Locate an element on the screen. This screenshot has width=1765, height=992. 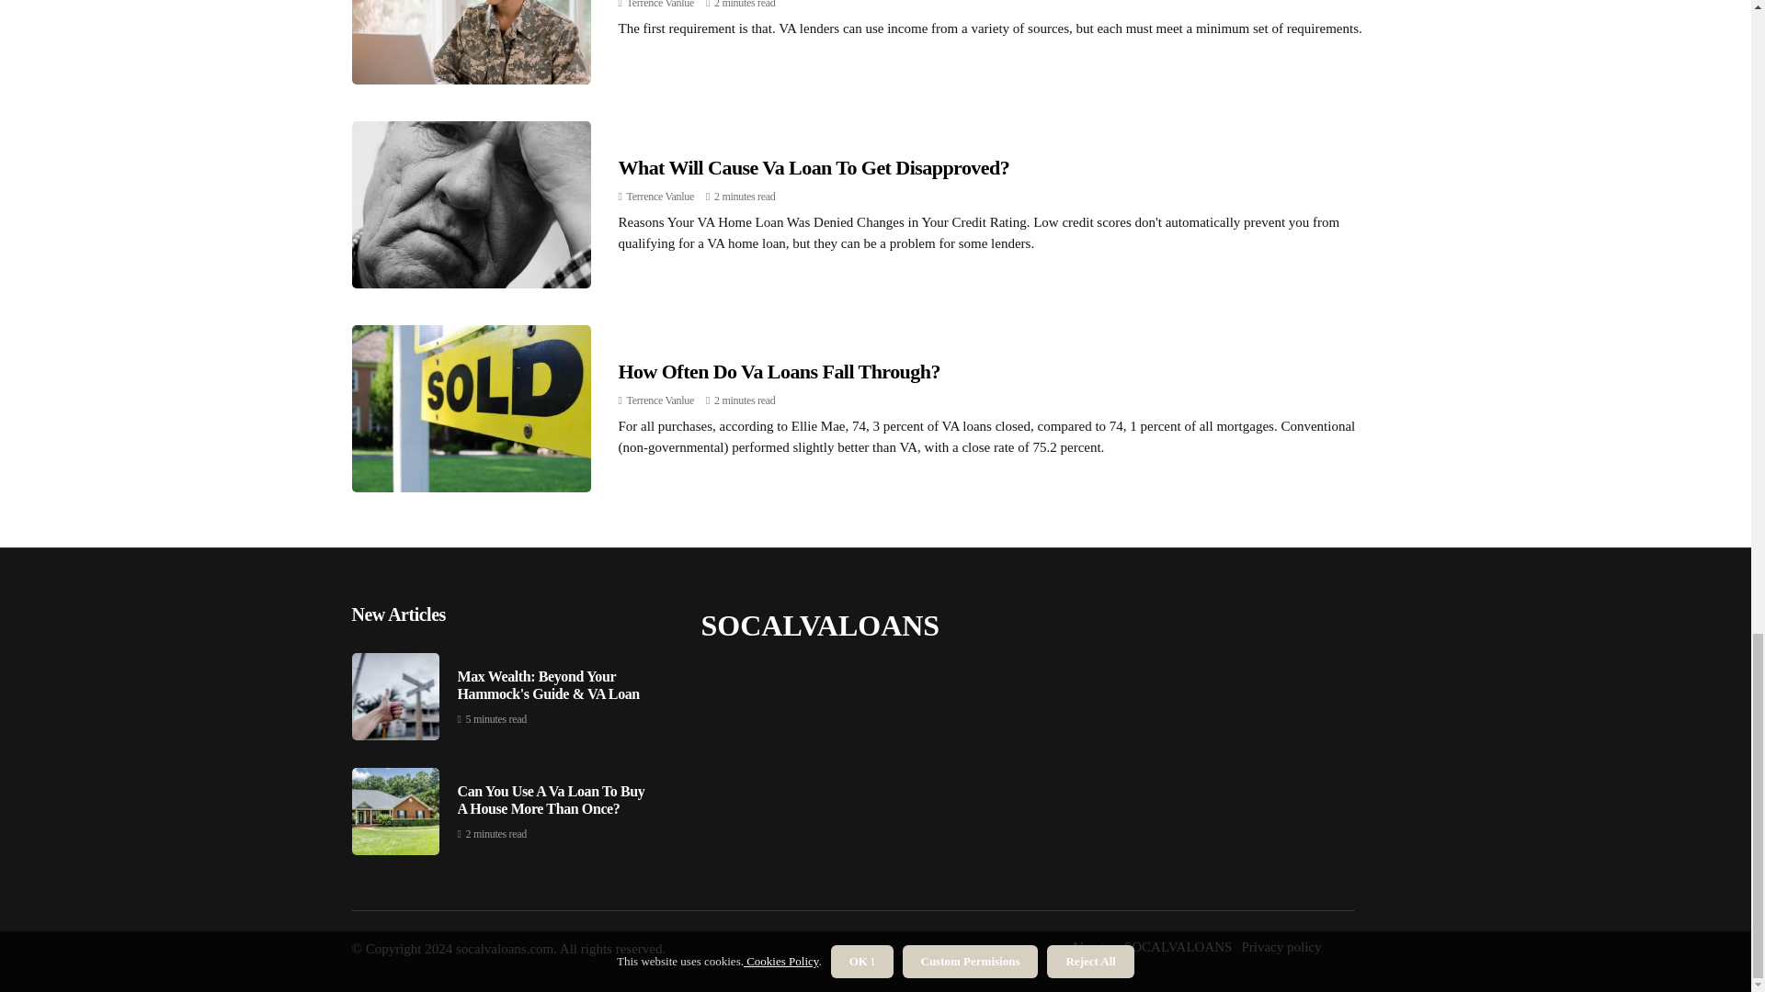
Posts by Terrence Vanlue is located at coordinates (660, 197).